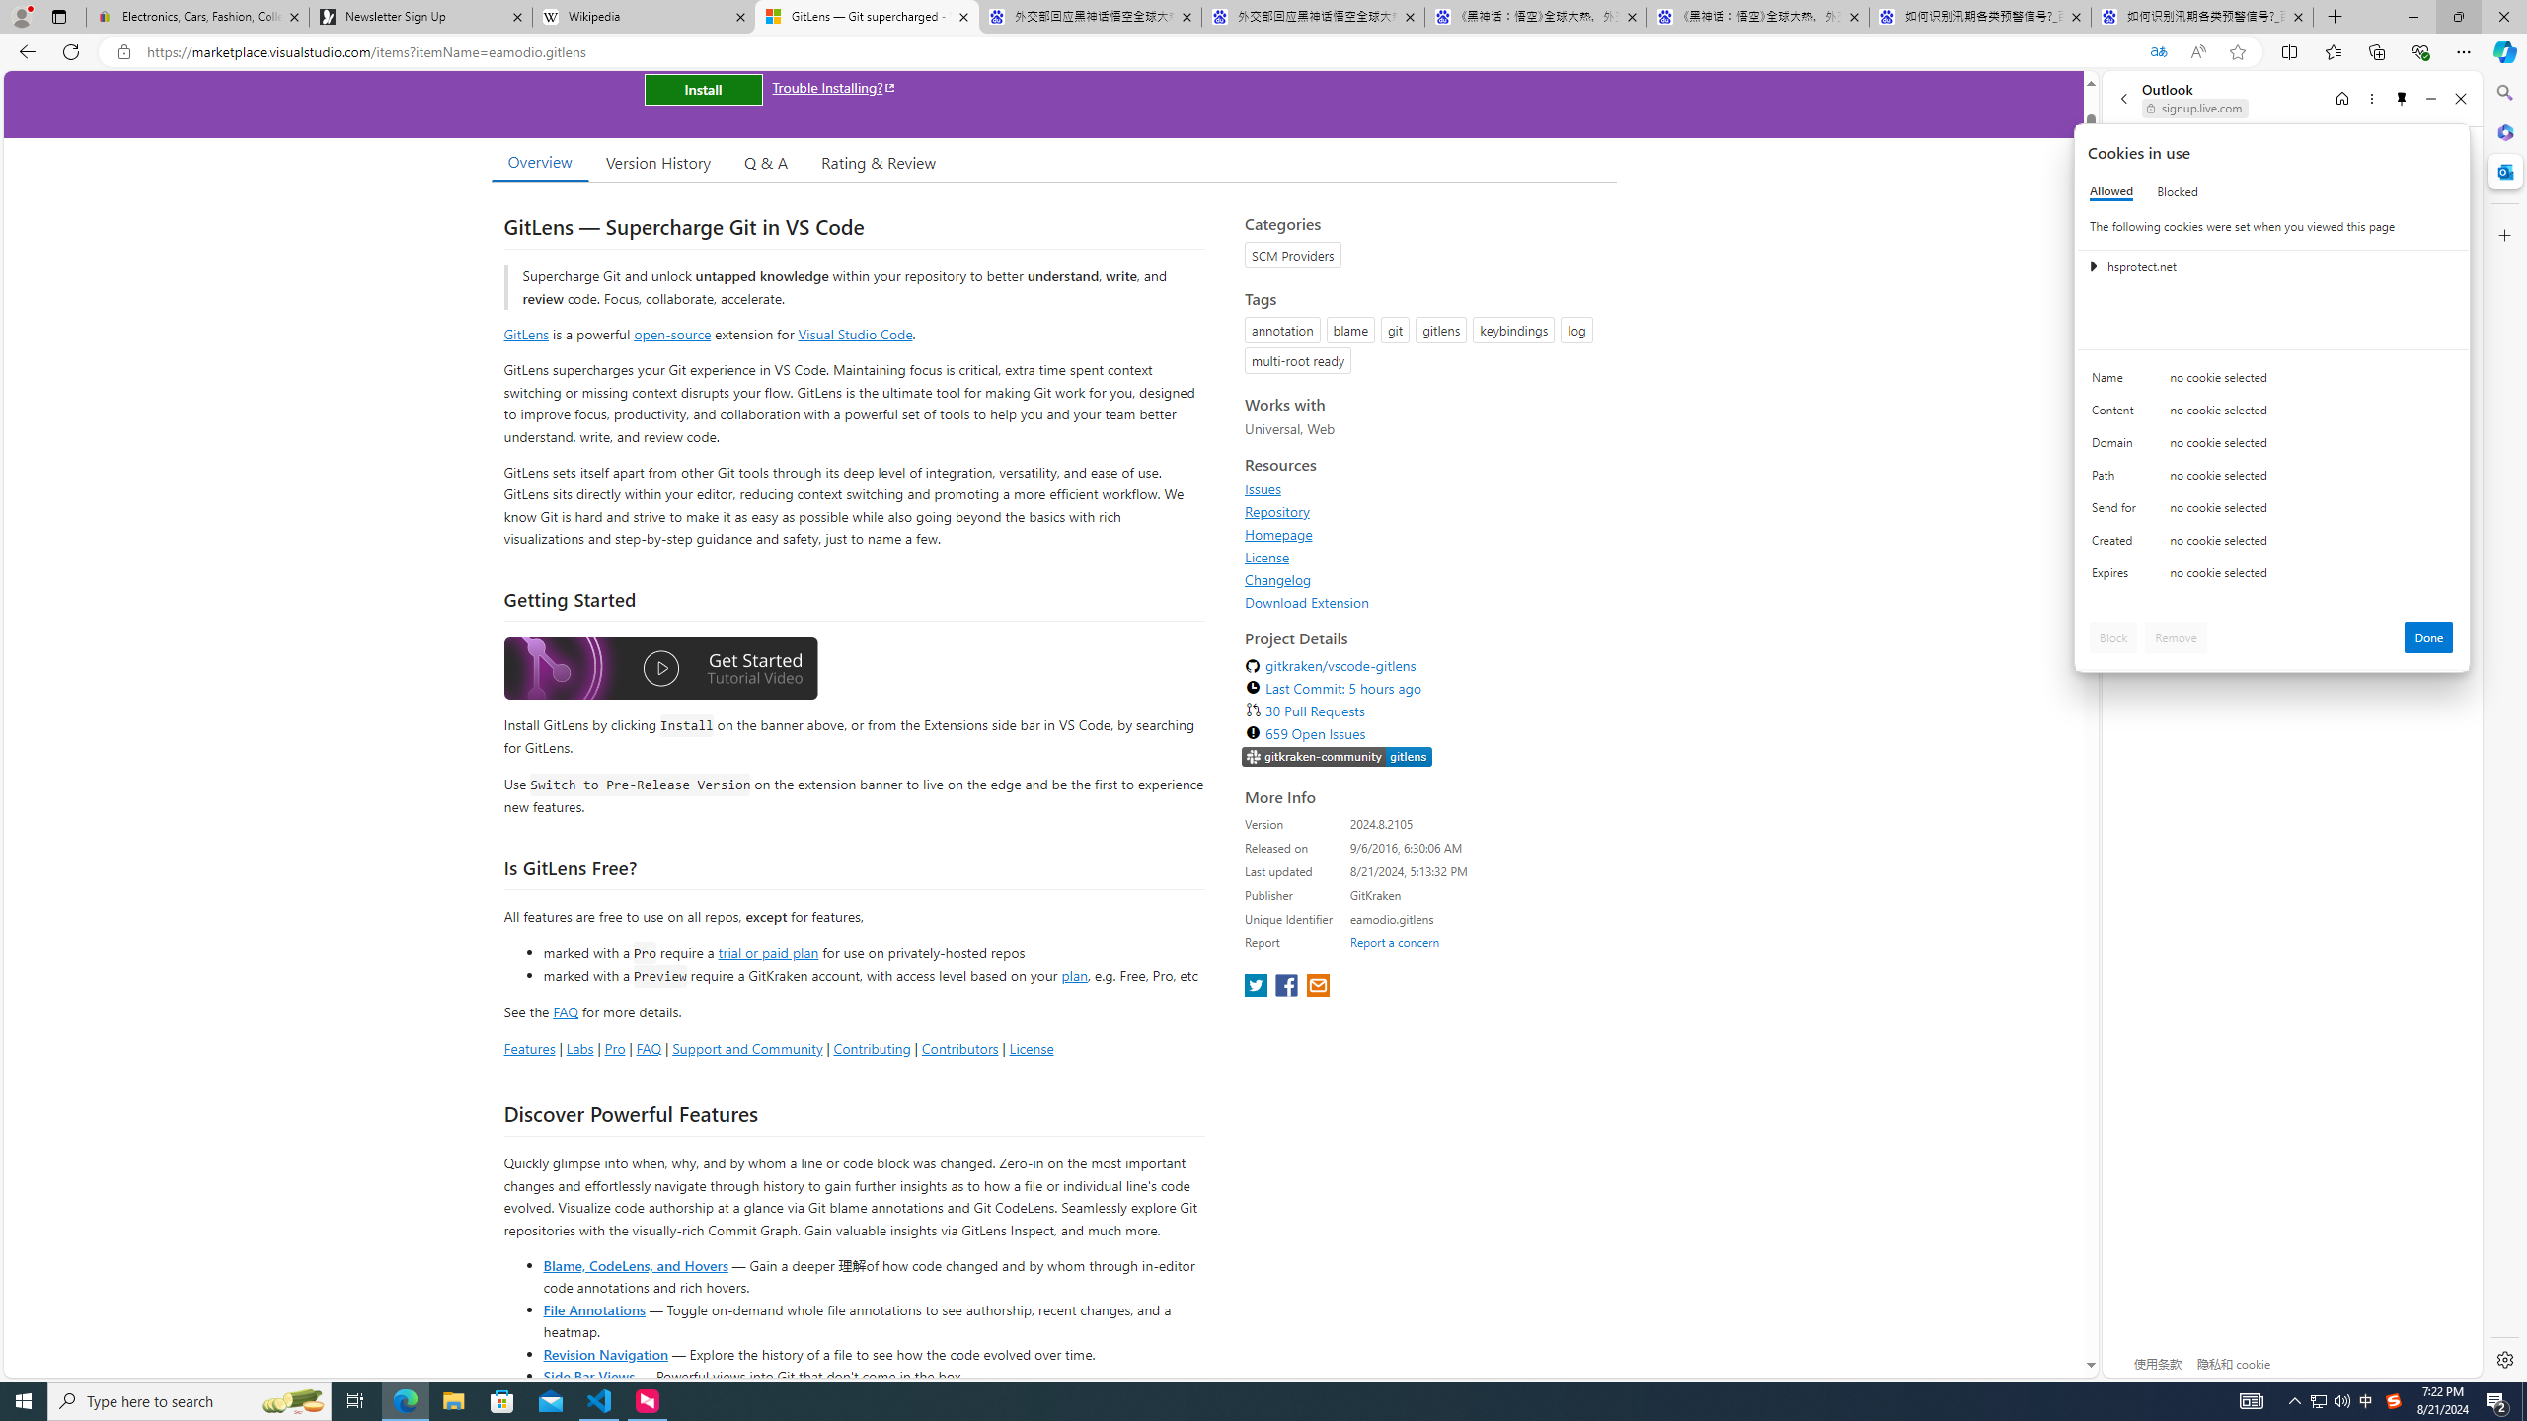 The height and width of the screenshot is (1421, 2527). Describe the element at coordinates (2117, 512) in the screenshot. I see `Send for` at that location.